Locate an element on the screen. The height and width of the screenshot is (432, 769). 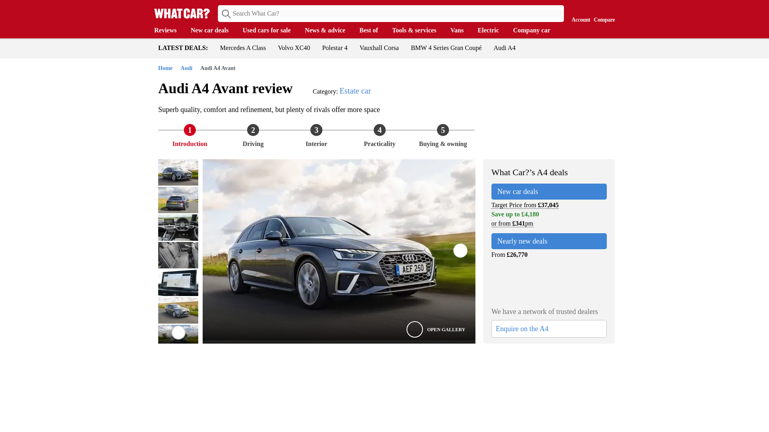
WhatCar? logo is located at coordinates (182, 13).